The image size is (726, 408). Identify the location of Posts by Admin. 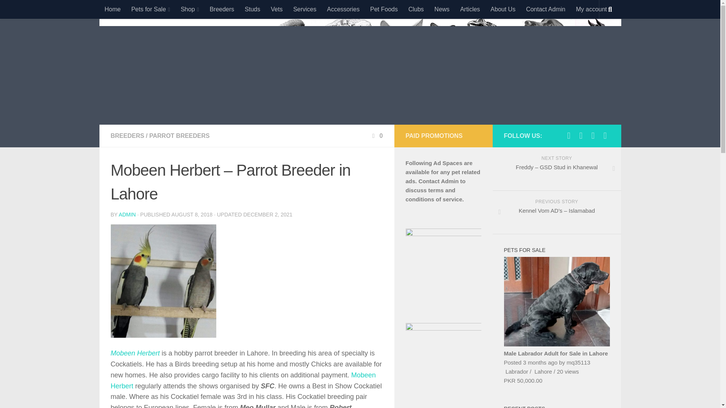
(127, 215).